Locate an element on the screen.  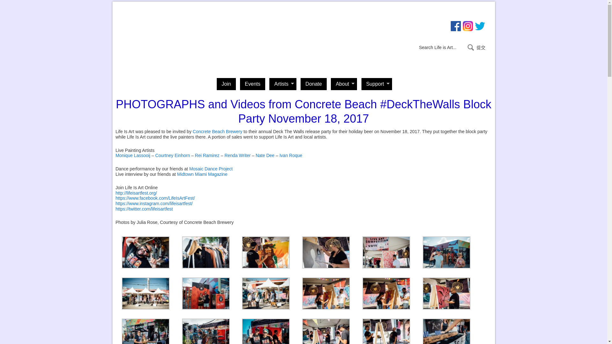
Courtney Einhorn is located at coordinates (172, 155).